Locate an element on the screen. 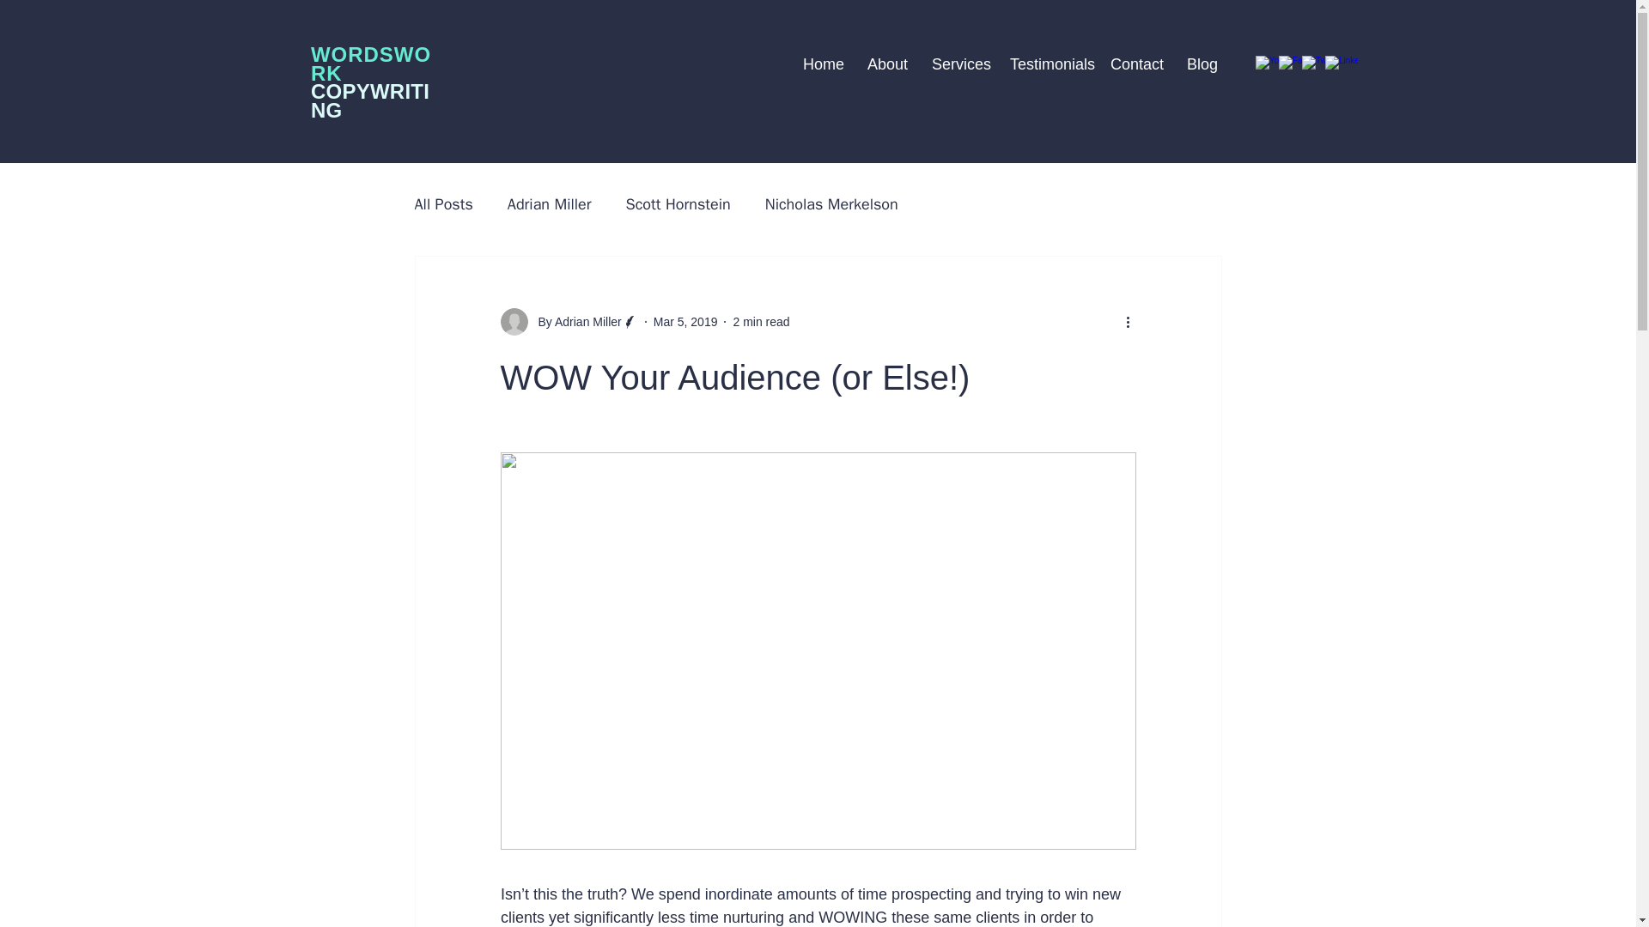 This screenshot has width=1649, height=927. Blog is located at coordinates (1201, 64).